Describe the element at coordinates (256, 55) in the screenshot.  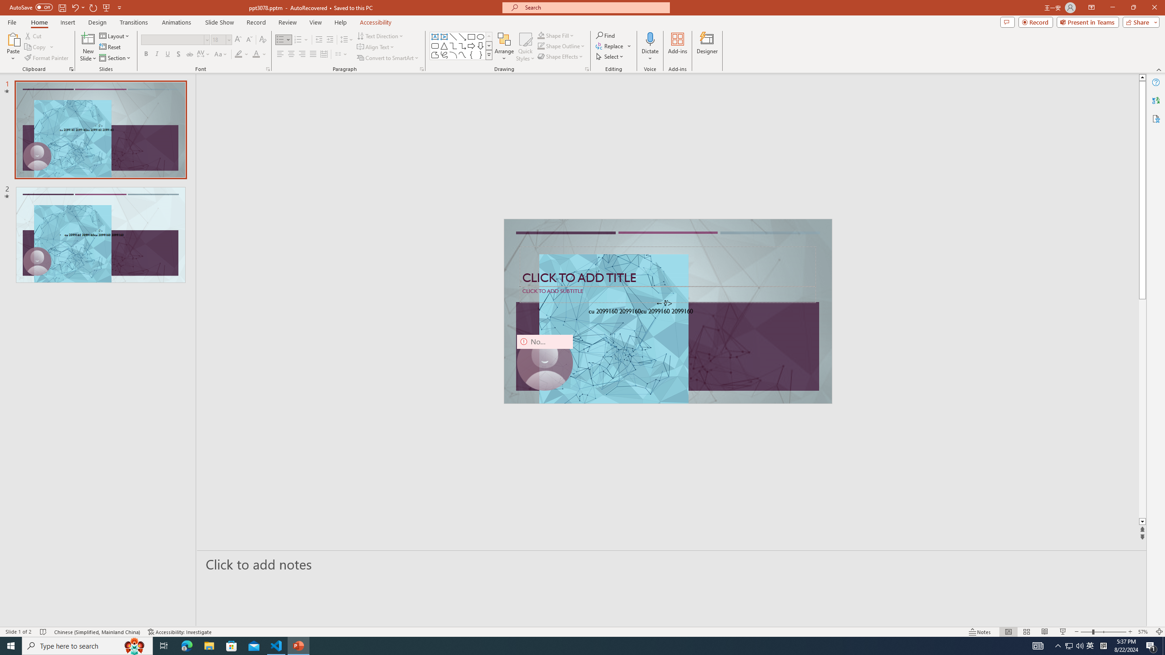
I see `Font Color Red` at that location.